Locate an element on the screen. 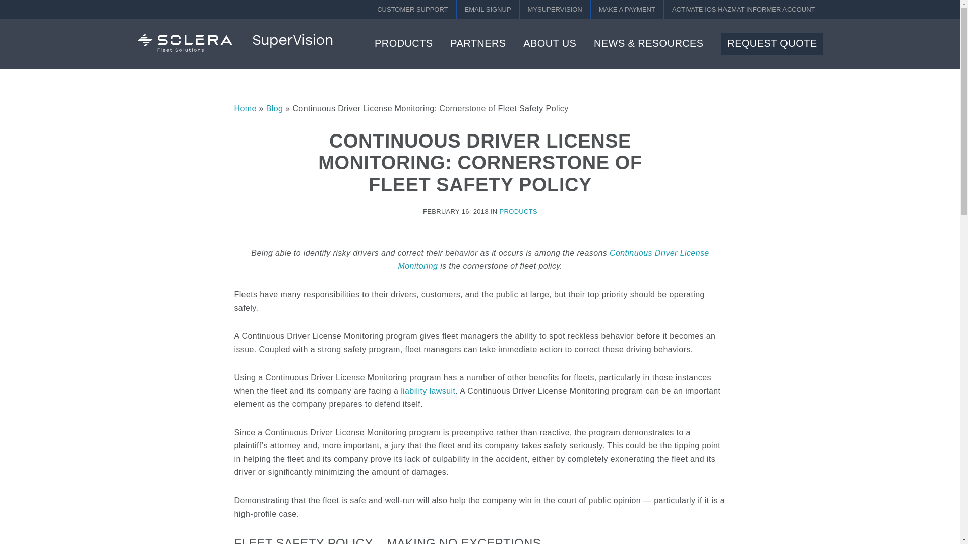 The height and width of the screenshot is (544, 968). PARTNERS is located at coordinates (477, 43).